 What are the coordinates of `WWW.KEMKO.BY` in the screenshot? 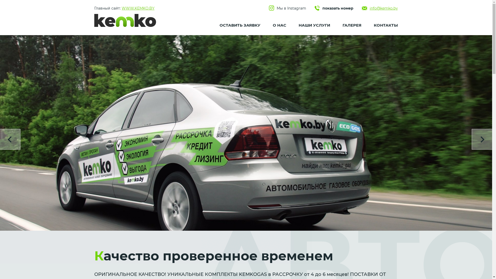 It's located at (138, 8).